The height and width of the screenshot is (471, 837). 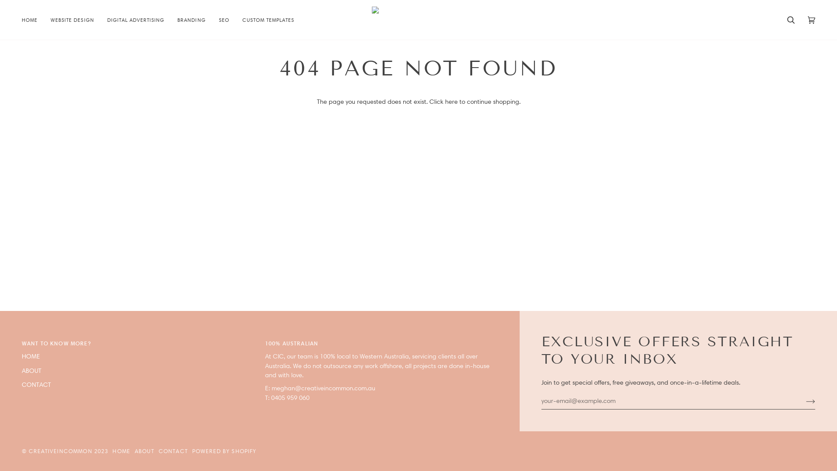 I want to click on here, so click(x=451, y=102).